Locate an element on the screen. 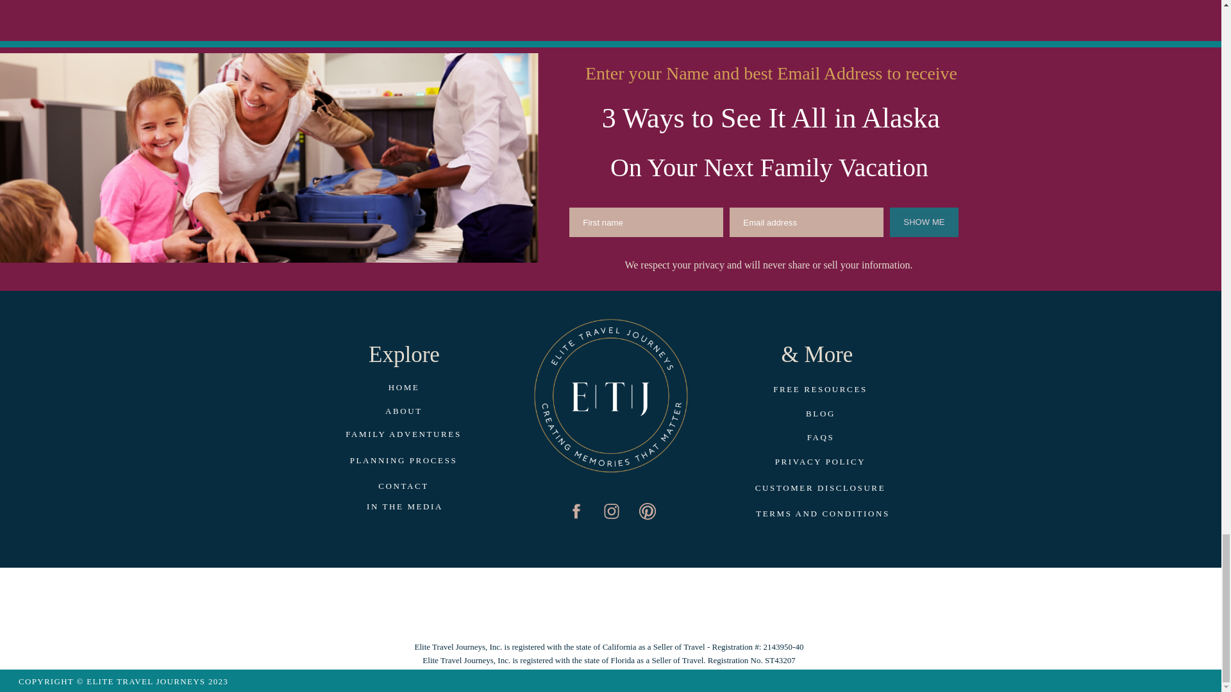 The height and width of the screenshot is (692, 1231). IN THE MEDIA is located at coordinates (405, 507).